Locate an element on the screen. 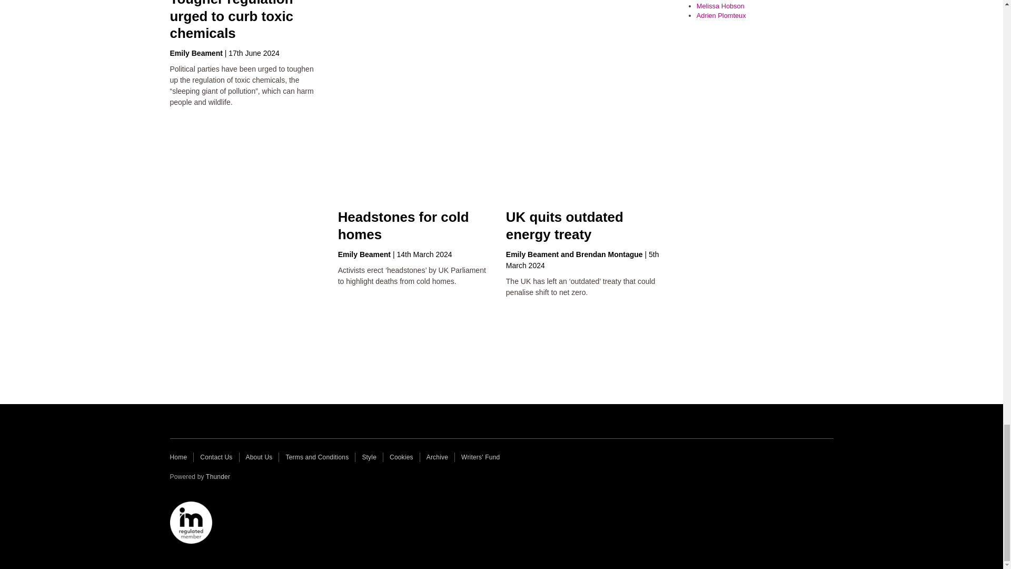 This screenshot has width=1011, height=569. Thursday, March 14, 2024 - 06:59 is located at coordinates (424, 254).